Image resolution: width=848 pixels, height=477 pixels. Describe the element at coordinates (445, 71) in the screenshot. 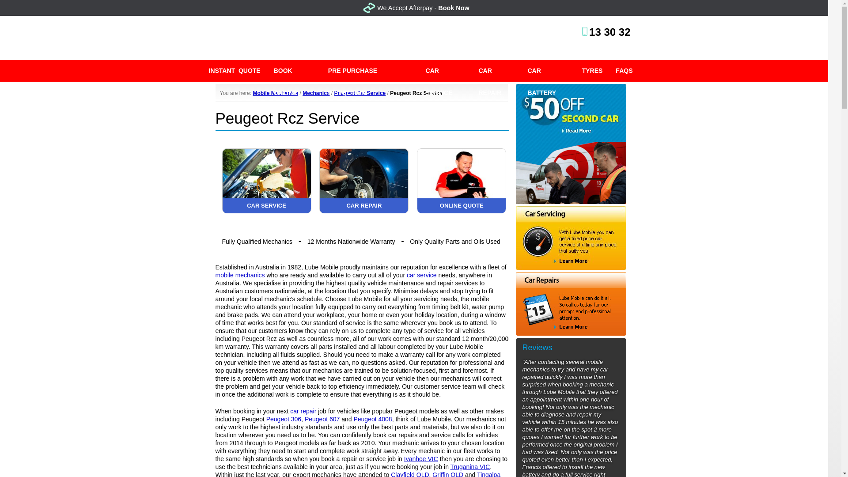

I see `CAR SERVICE` at that location.